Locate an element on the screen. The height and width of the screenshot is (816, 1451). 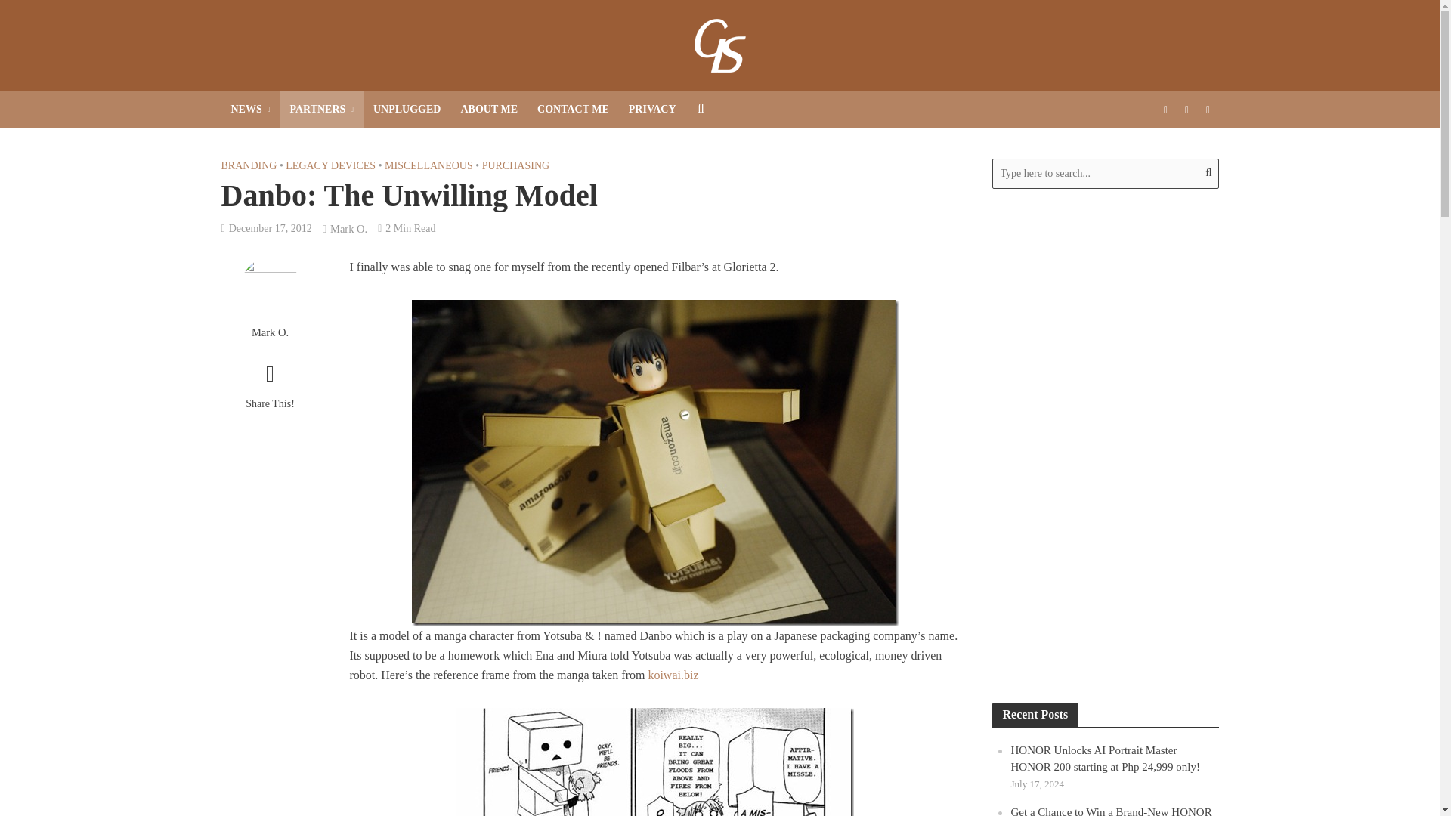
LEGACY DEVICES is located at coordinates (331, 168).